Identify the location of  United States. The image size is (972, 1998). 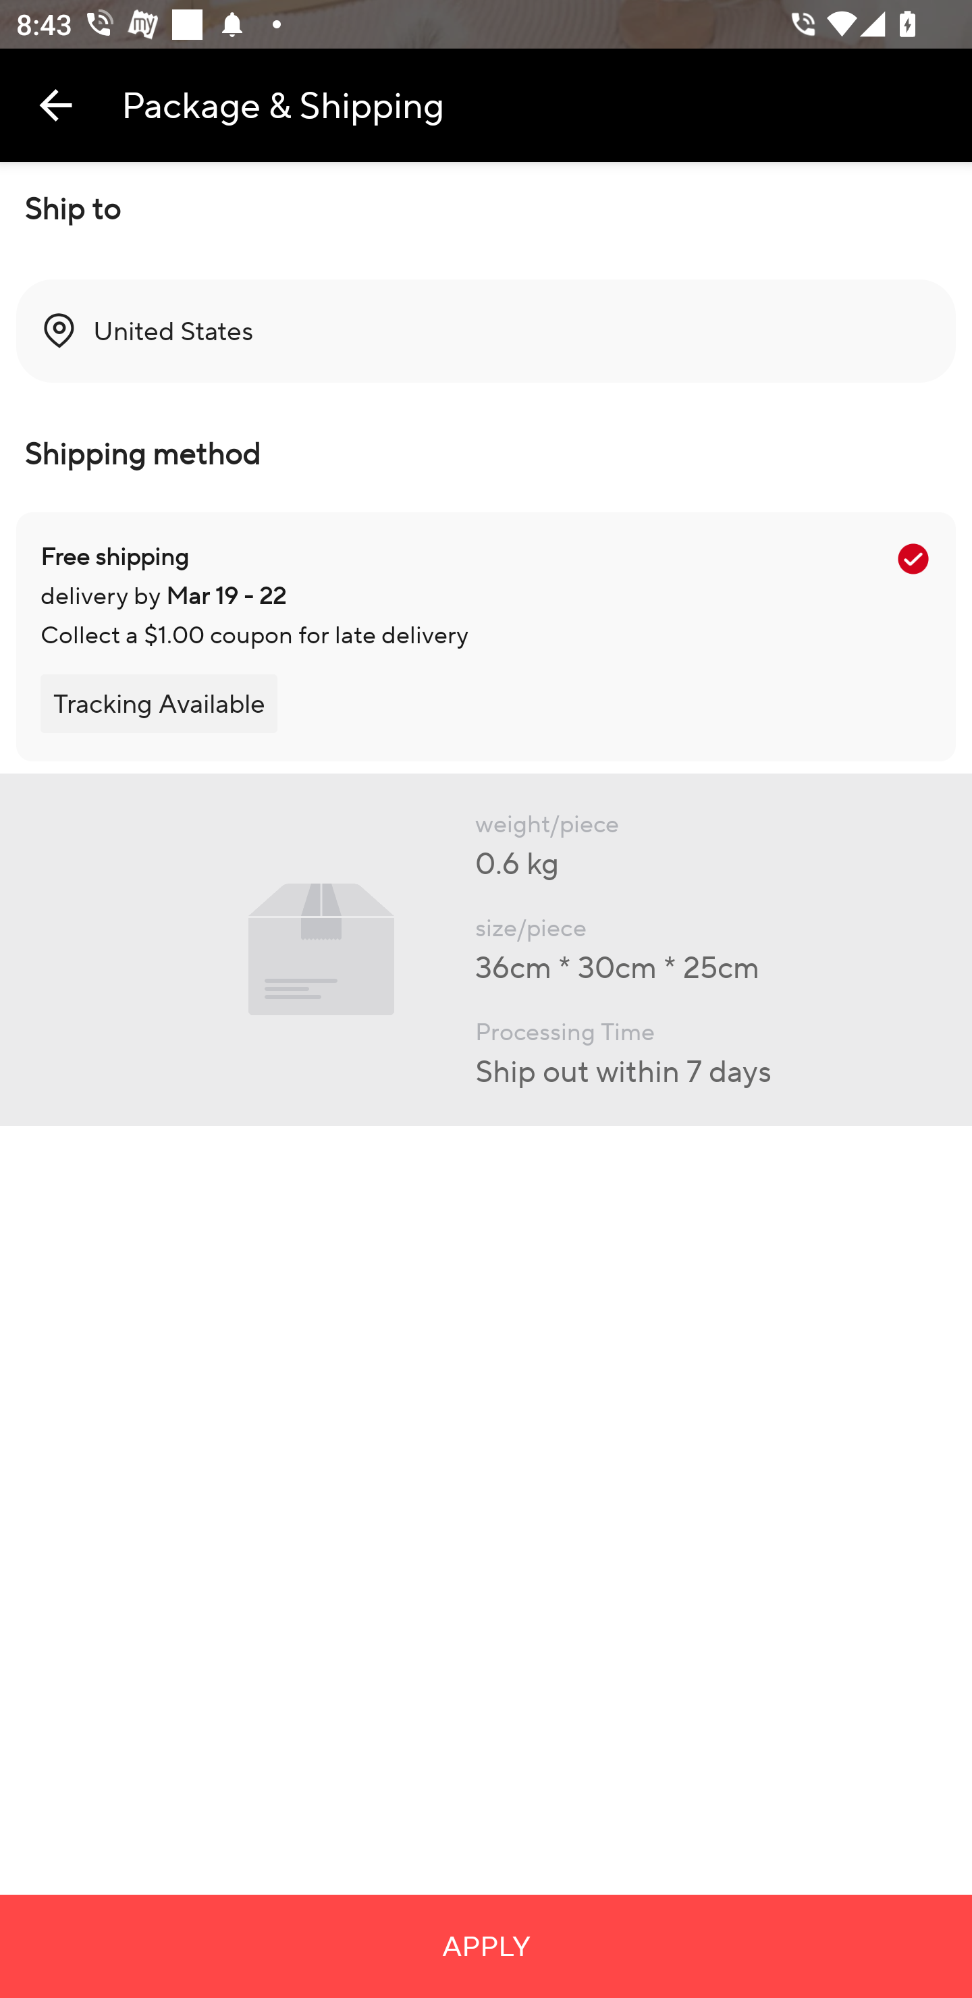
(486, 331).